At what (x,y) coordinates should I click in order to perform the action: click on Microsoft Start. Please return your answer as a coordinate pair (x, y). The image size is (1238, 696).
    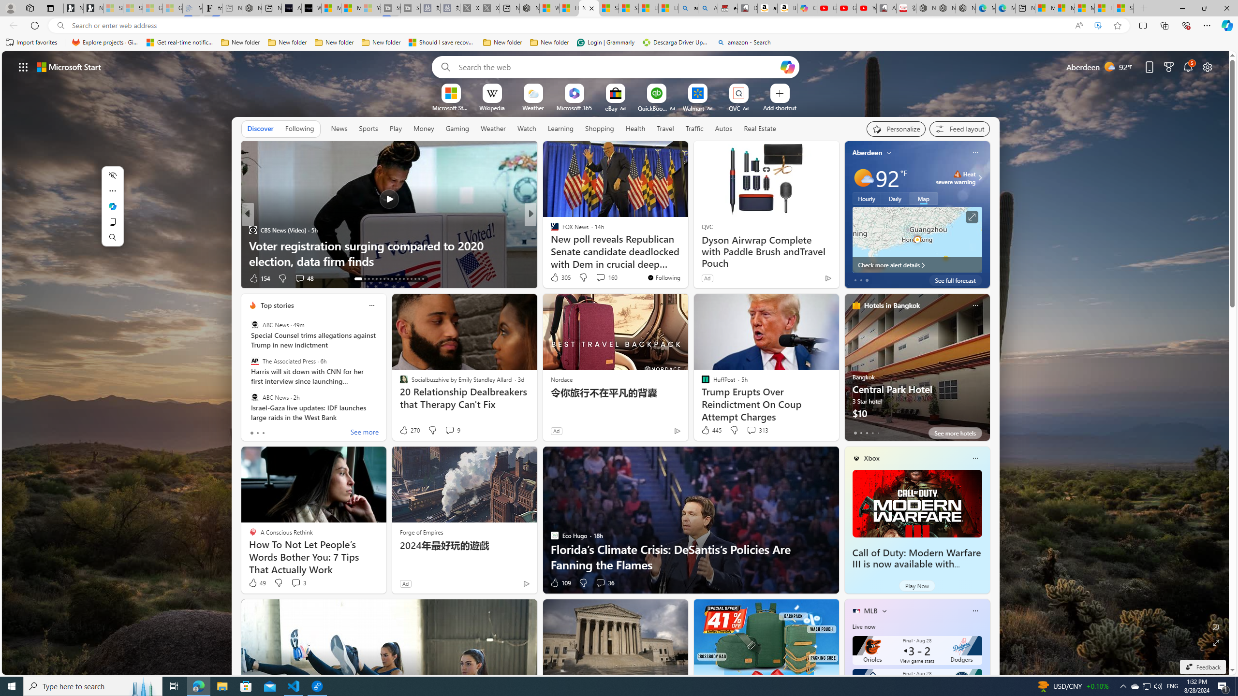
    Looking at the image, I should click on (1085, 8).